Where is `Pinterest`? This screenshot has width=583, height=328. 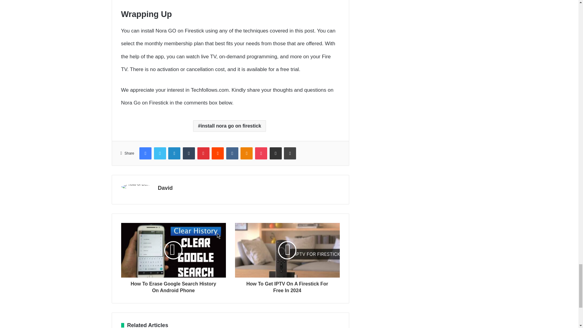
Pinterest is located at coordinates (203, 153).